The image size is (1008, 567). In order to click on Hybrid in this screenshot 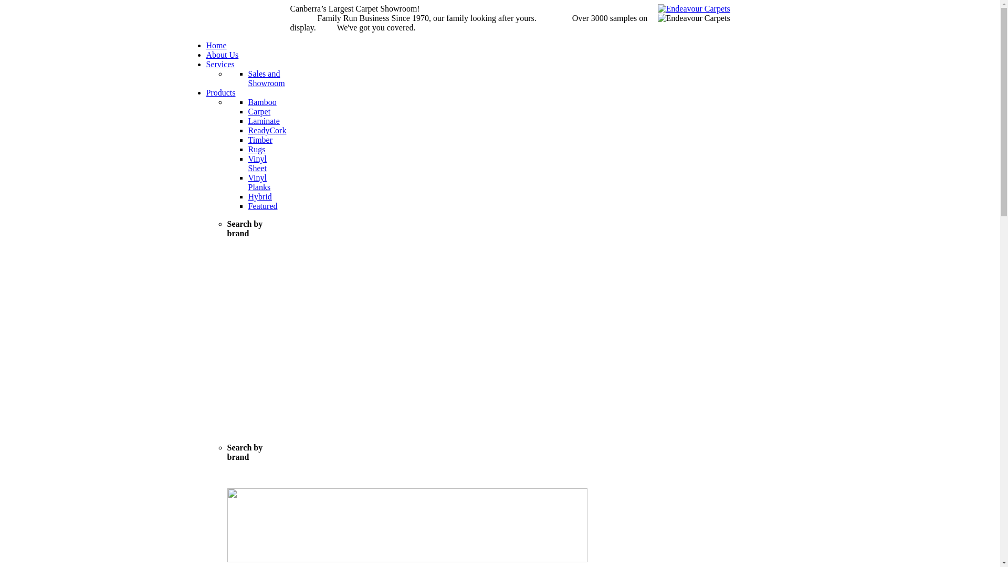, I will do `click(259, 196)`.